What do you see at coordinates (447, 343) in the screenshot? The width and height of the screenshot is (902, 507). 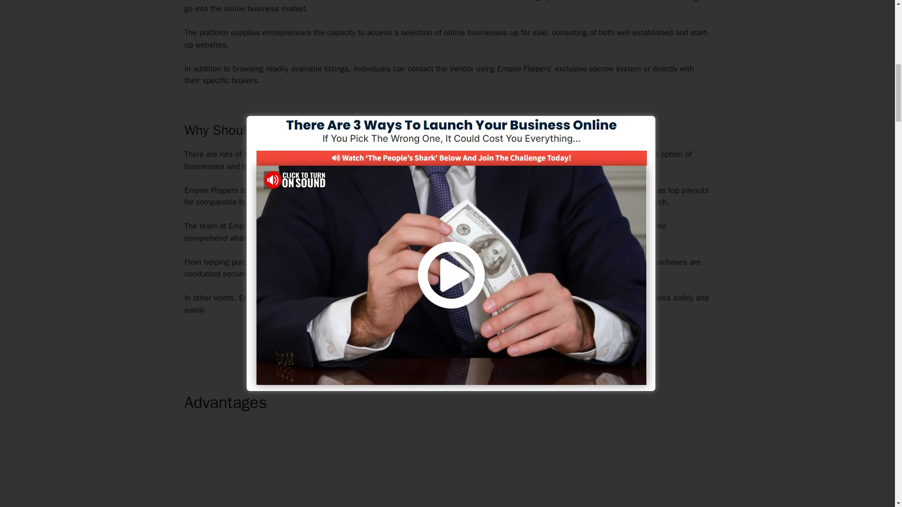 I see `Find Out If Empire Flippers The Right Platform Now` at bounding box center [447, 343].